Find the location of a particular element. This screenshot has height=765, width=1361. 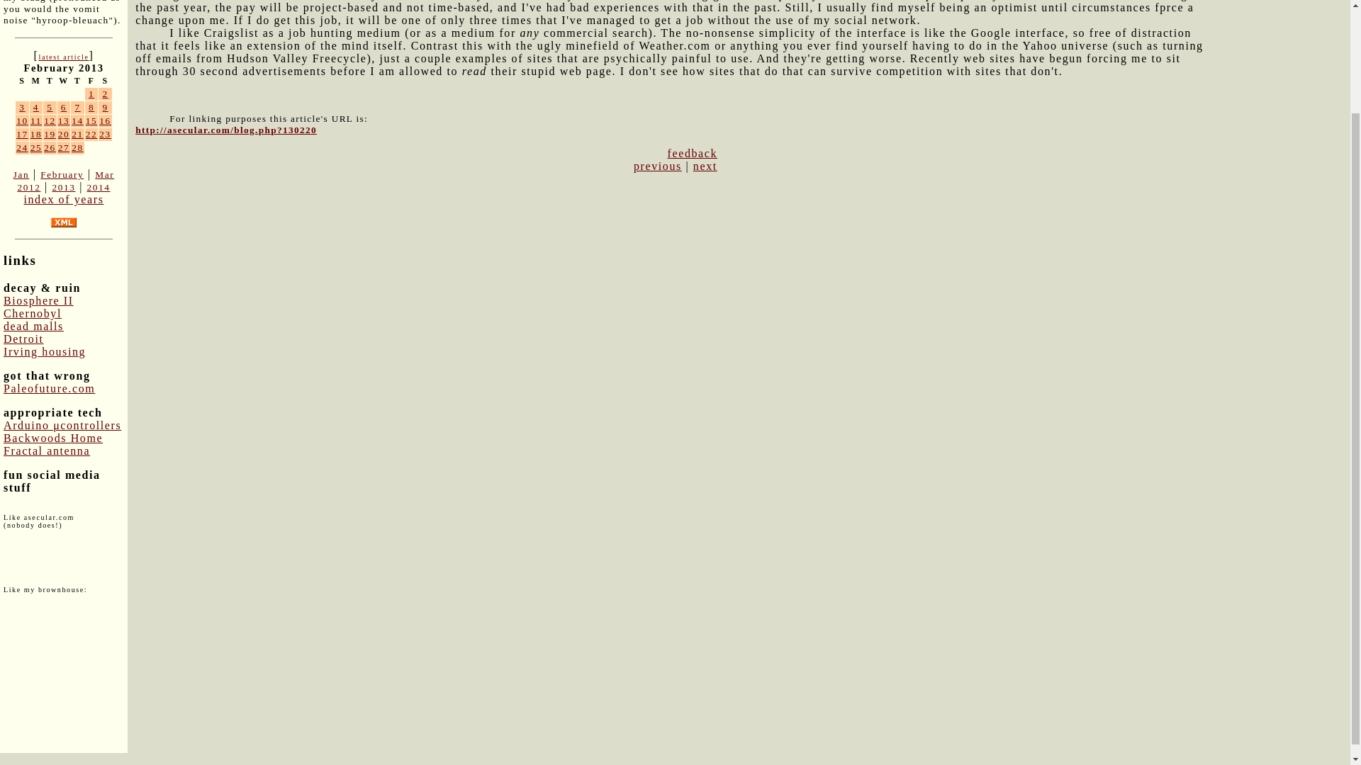

26 is located at coordinates (50, 147).